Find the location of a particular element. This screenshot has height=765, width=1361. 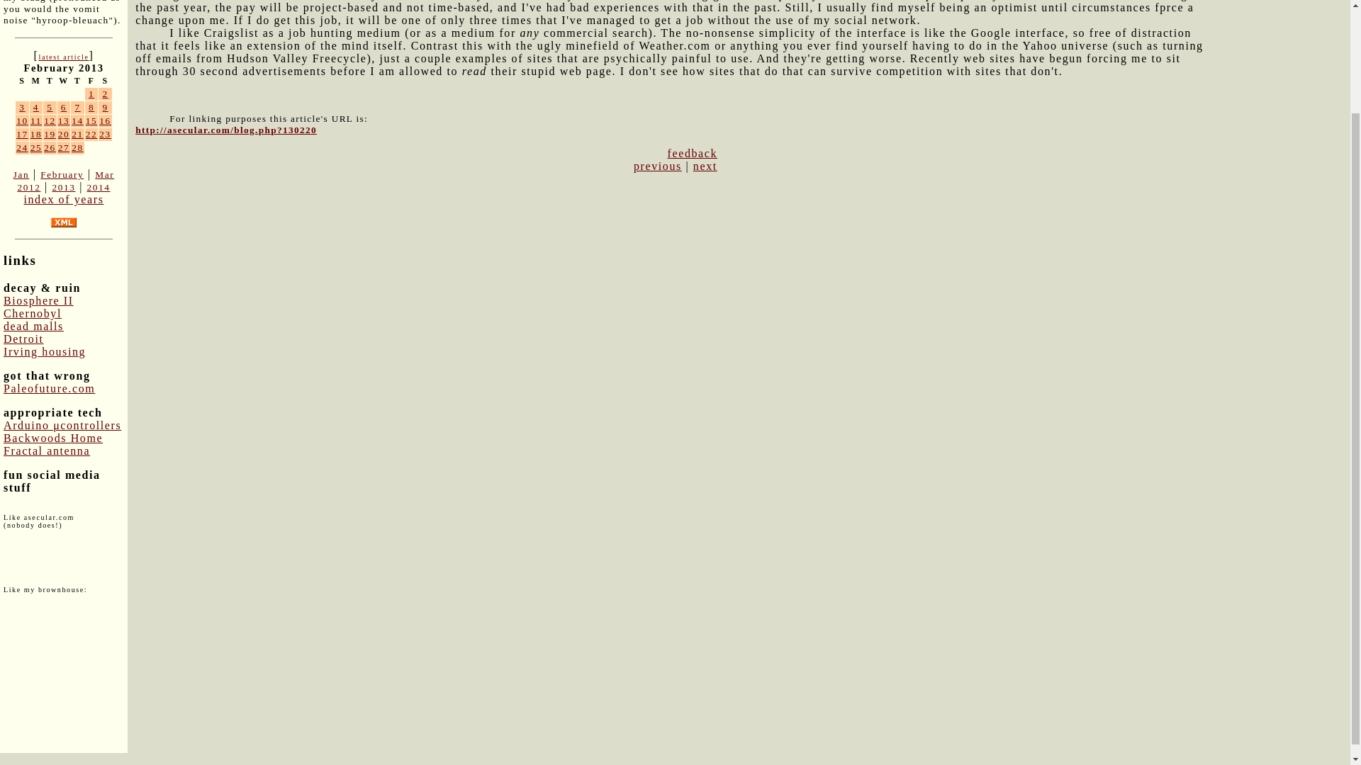

26 is located at coordinates (50, 147).